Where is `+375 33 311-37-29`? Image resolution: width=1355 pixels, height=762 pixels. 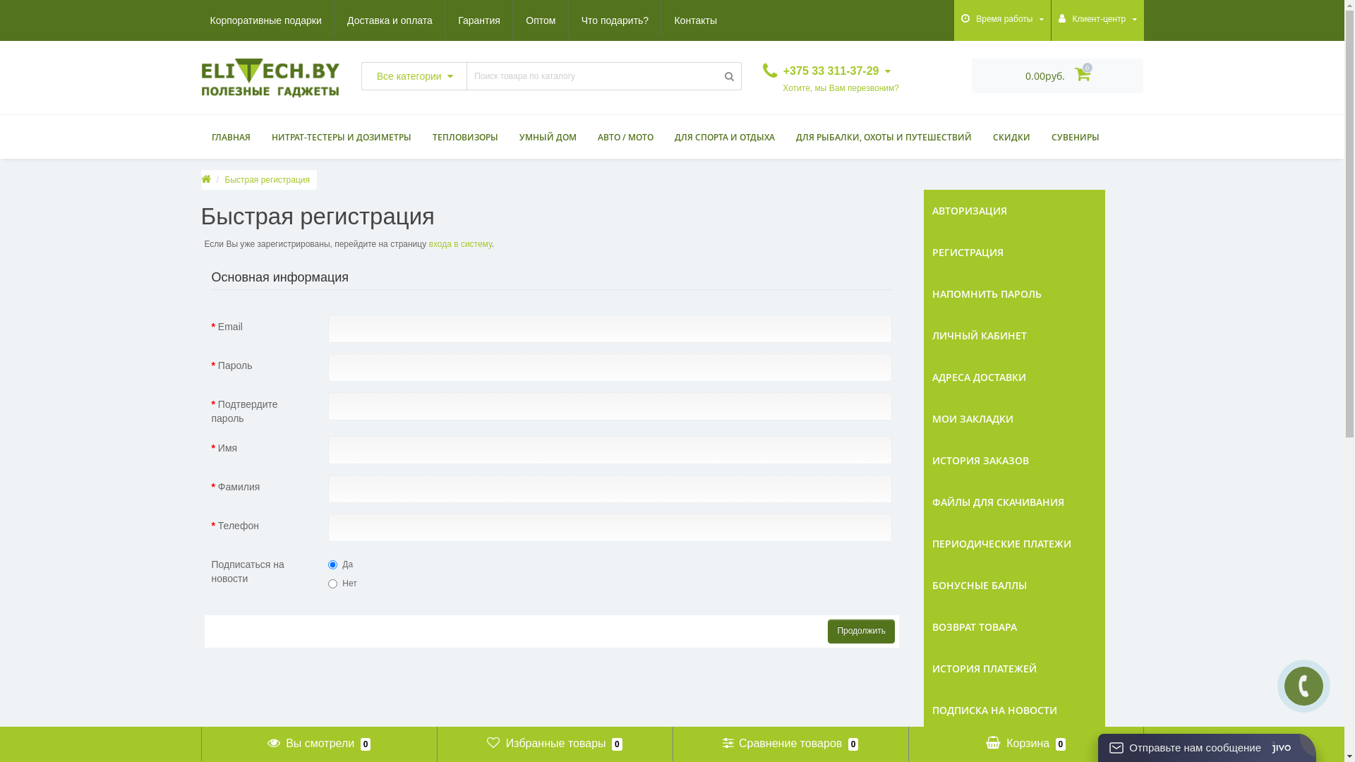 +375 33 311-37-29 is located at coordinates (827, 71).